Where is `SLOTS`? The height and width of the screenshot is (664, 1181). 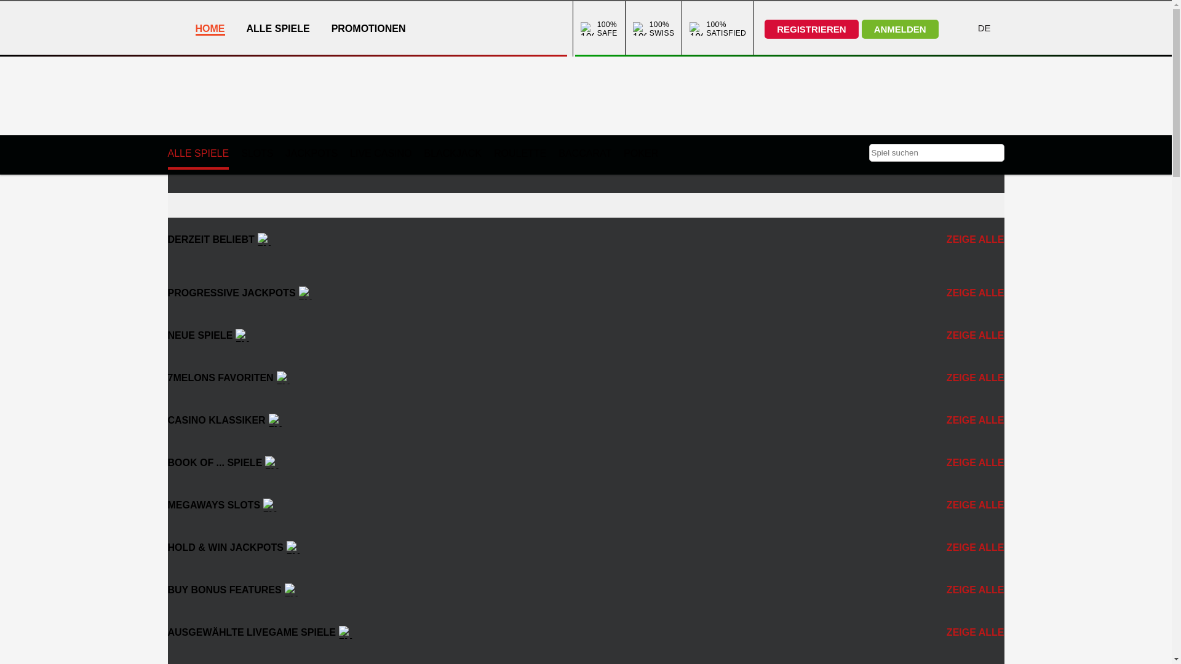 SLOTS is located at coordinates (257, 154).